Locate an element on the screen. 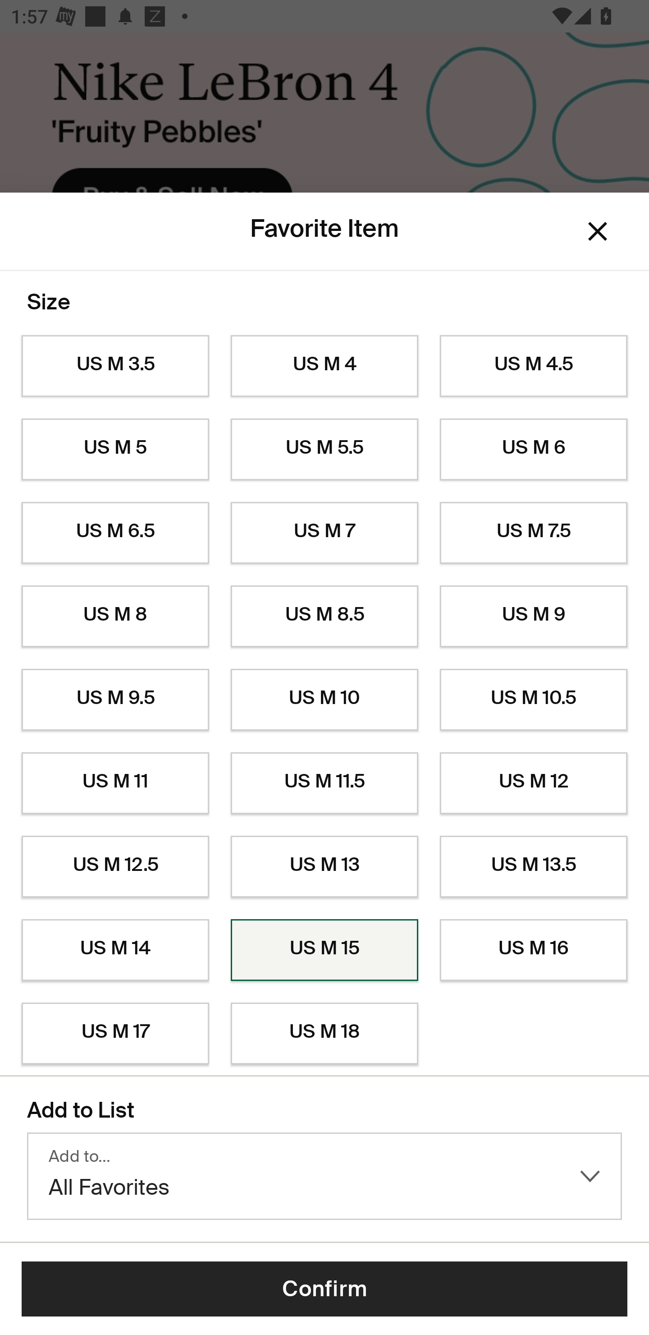 Image resolution: width=649 pixels, height=1335 pixels. US M 15 is located at coordinates (324, 950).